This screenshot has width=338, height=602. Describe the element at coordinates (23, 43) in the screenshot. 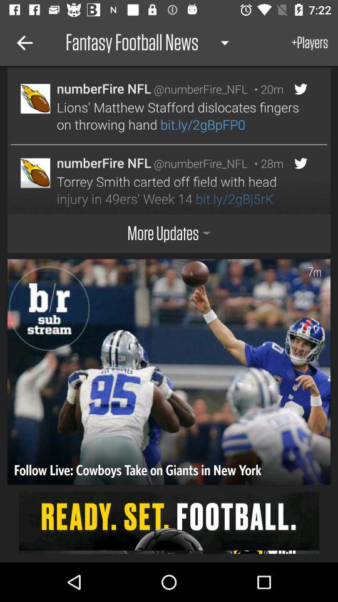

I see `turn on the icon to the left of fantasy football news icon` at that location.